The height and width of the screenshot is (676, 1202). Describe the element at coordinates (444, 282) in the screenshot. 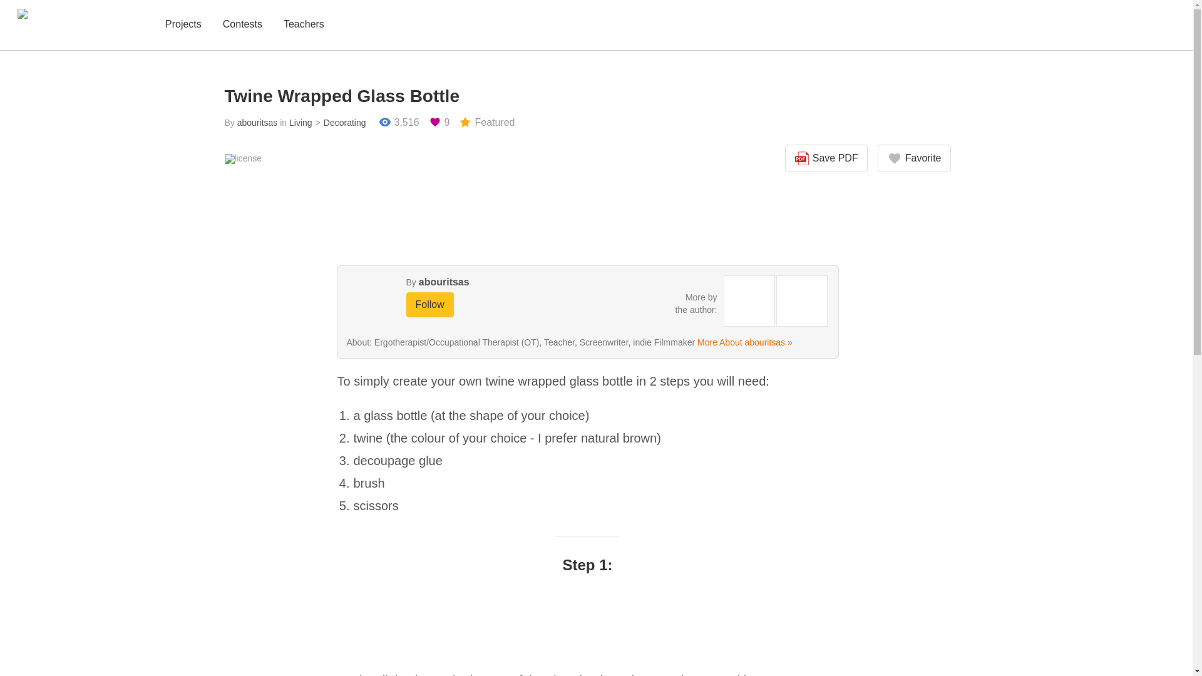

I see `abouritsas` at that location.